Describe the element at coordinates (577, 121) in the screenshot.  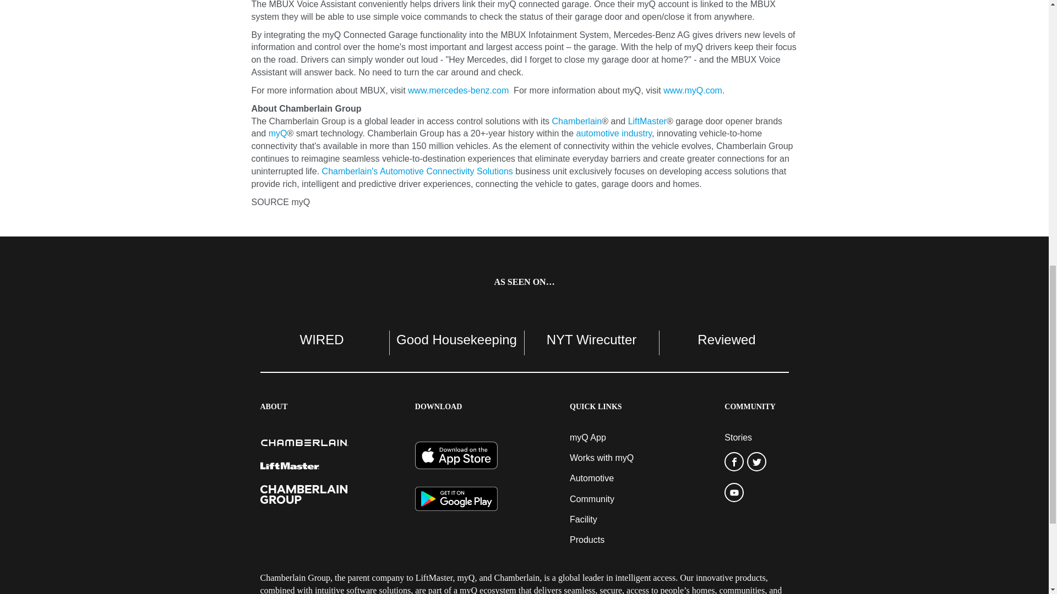
I see `Chamberlain` at that location.